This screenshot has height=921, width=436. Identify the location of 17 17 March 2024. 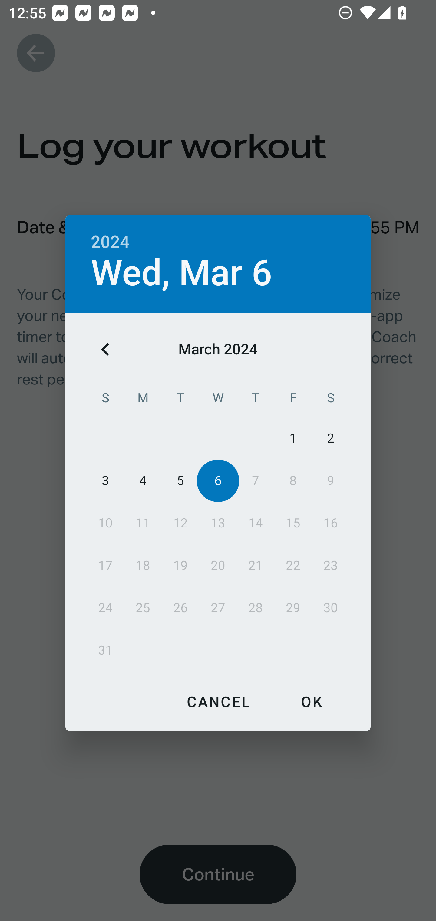
(105, 565).